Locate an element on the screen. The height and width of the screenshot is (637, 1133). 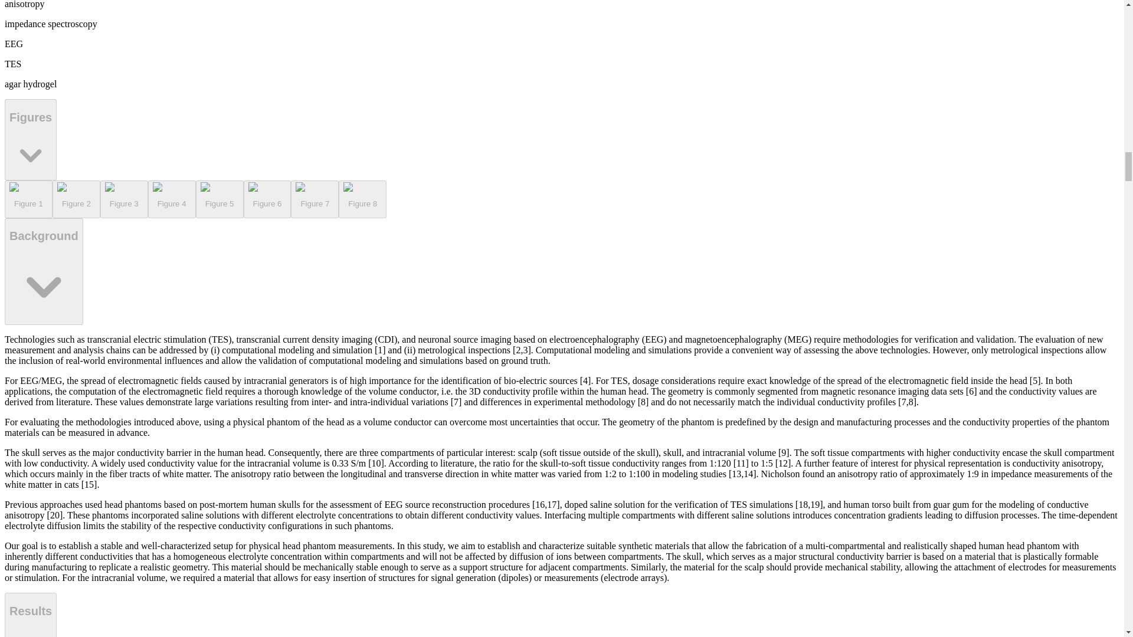
Figure 5 is located at coordinates (220, 199).